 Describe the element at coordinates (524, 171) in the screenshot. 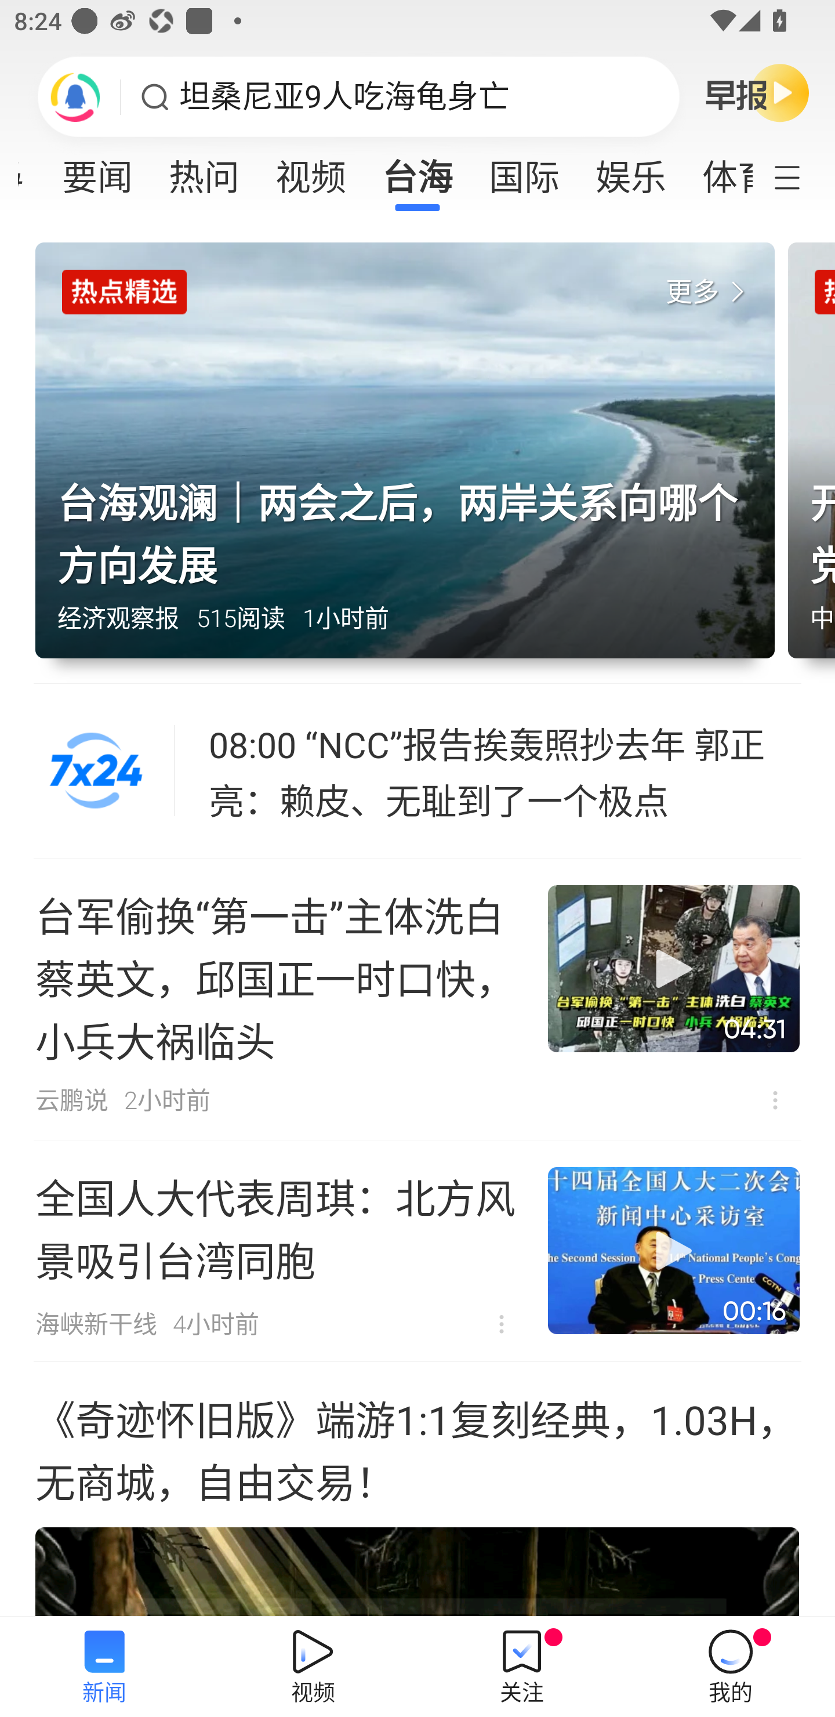

I see `国际` at that location.